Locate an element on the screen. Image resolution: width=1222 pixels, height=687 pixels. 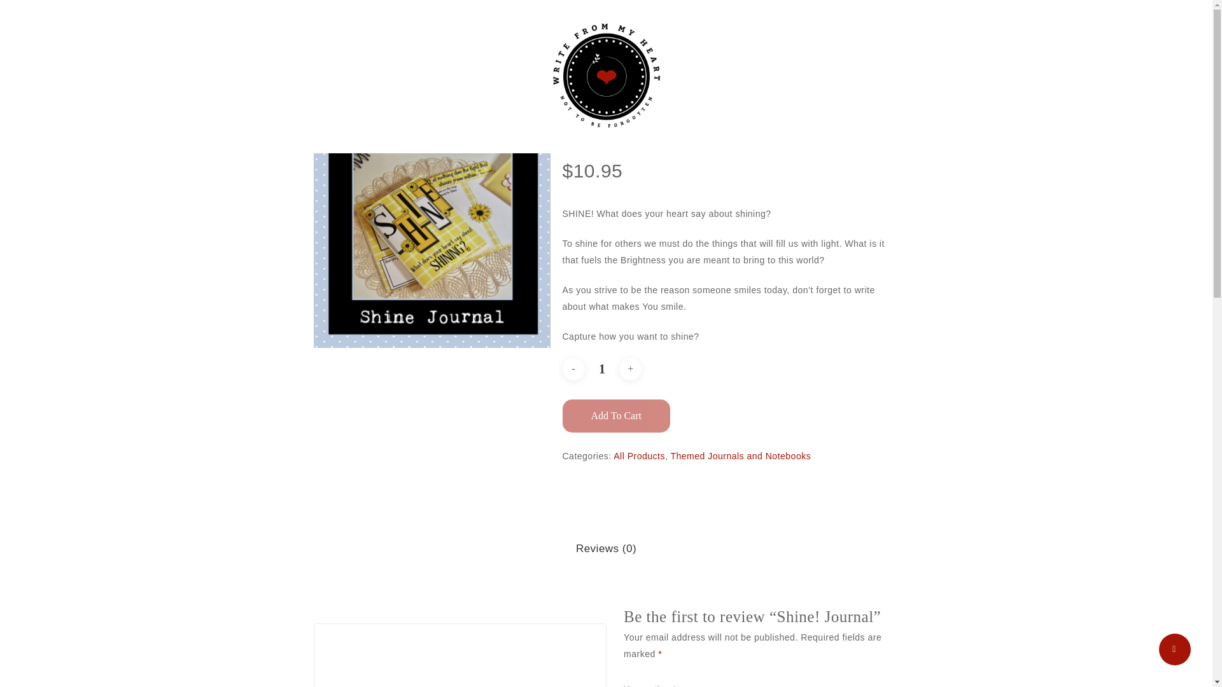
1 is located at coordinates (602, 369).